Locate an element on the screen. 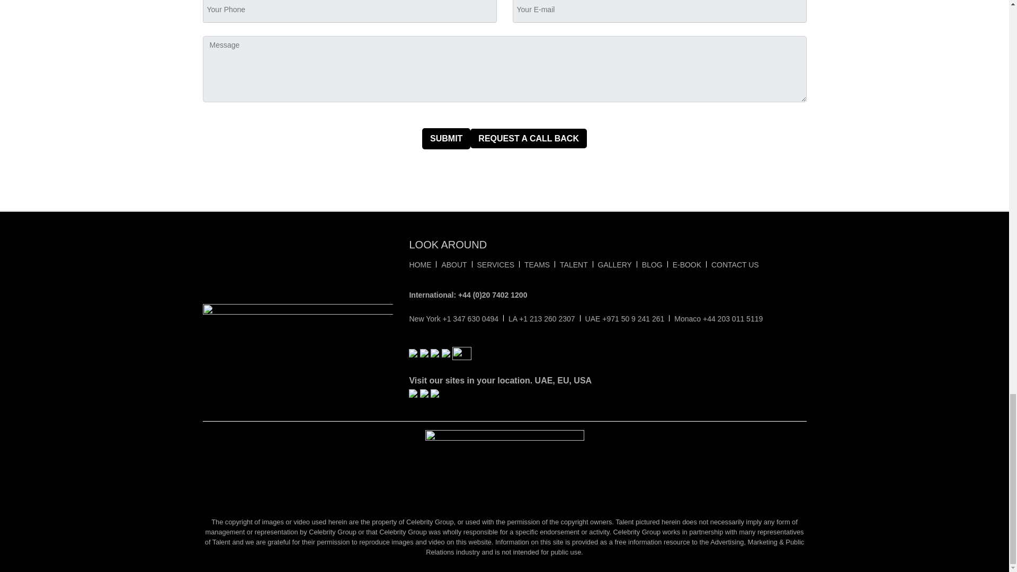 The height and width of the screenshot is (572, 1017). SUBMIT is located at coordinates (446, 138).